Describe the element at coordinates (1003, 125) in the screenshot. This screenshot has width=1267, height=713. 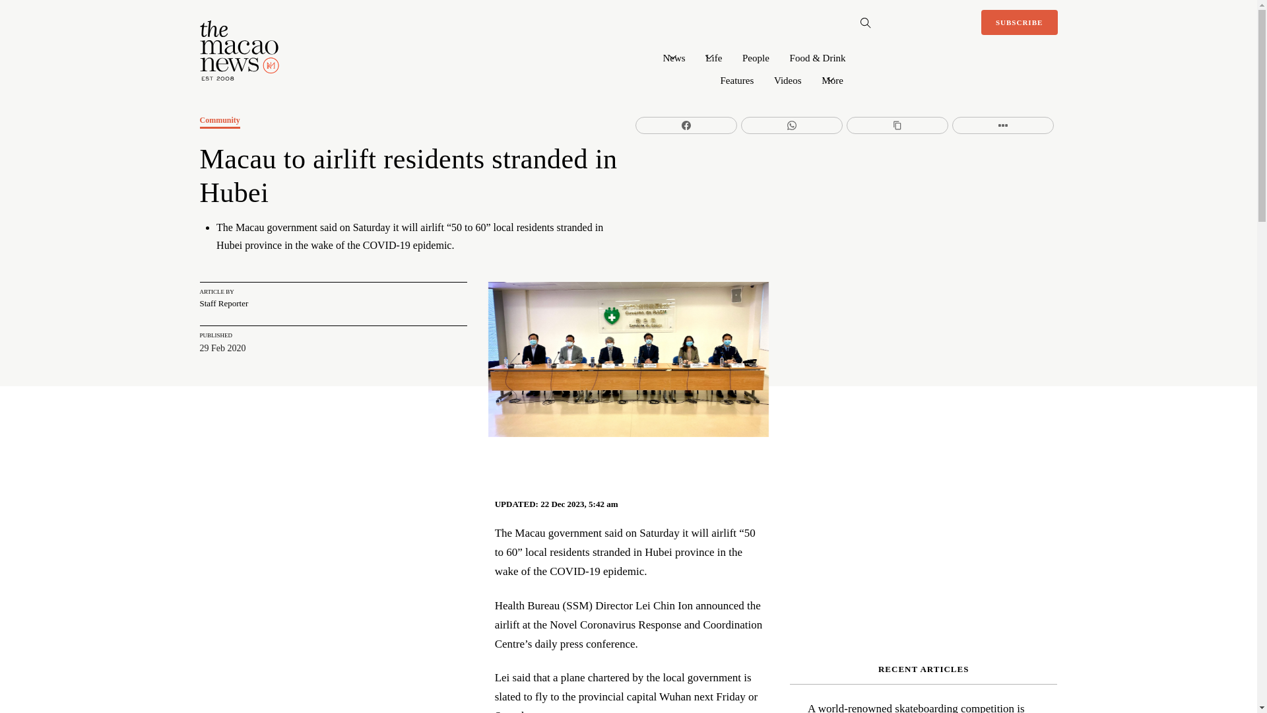
I see `Share on More Button` at that location.